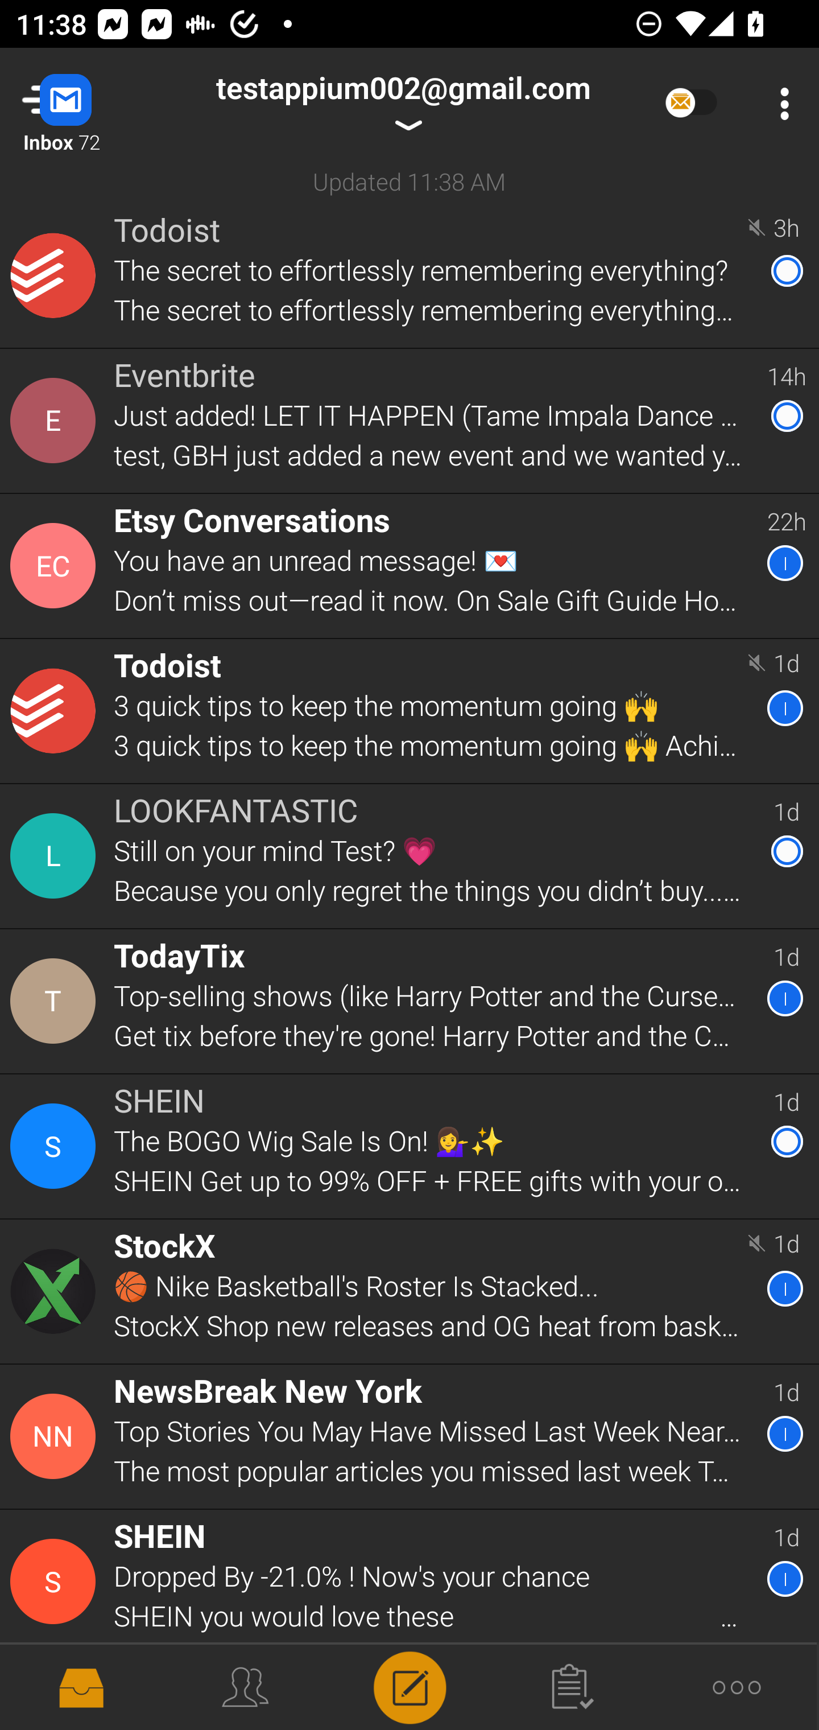 This screenshot has height=1730, width=819. What do you see at coordinates (779, 104) in the screenshot?
I see `More Options` at bounding box center [779, 104].